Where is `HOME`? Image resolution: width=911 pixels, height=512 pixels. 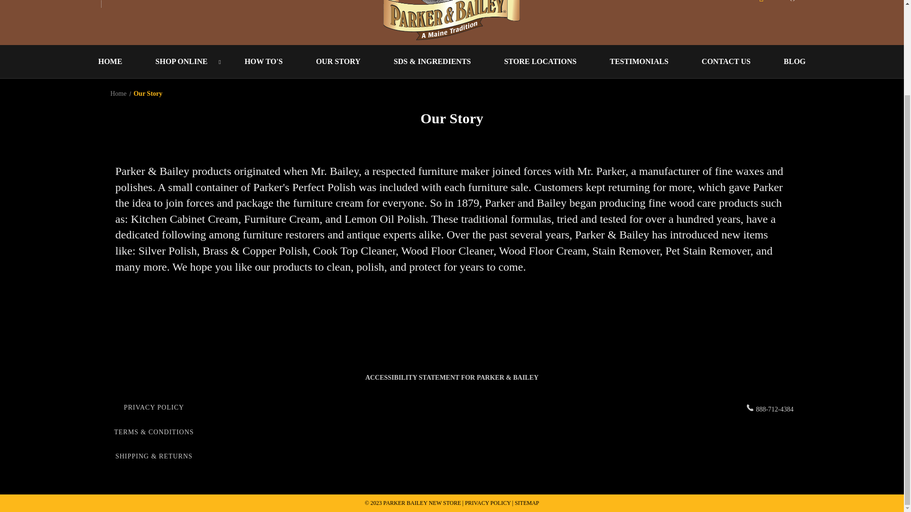 HOME is located at coordinates (110, 62).